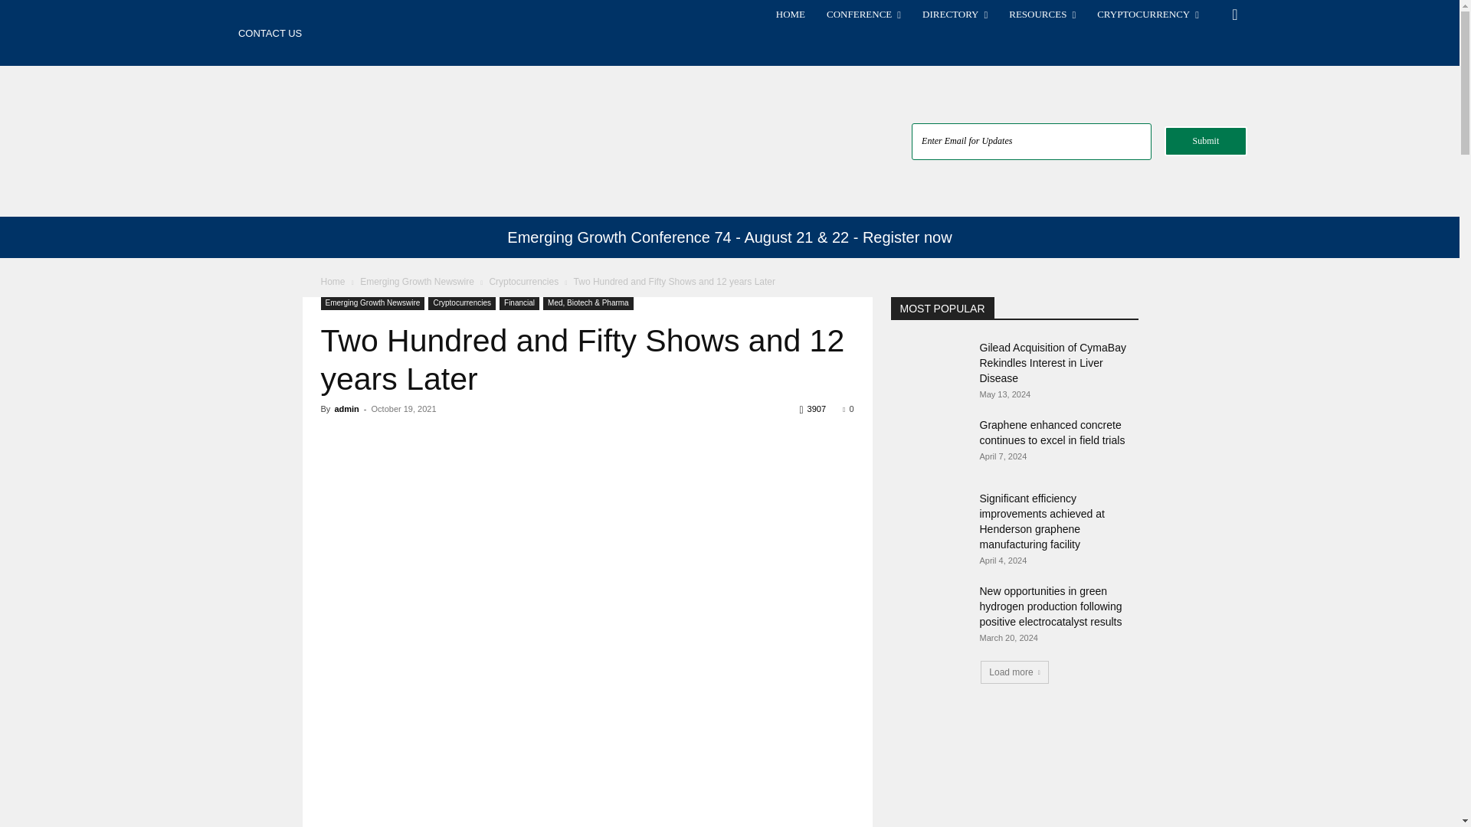  What do you see at coordinates (270, 33) in the screenshot?
I see `Contact Us` at bounding box center [270, 33].